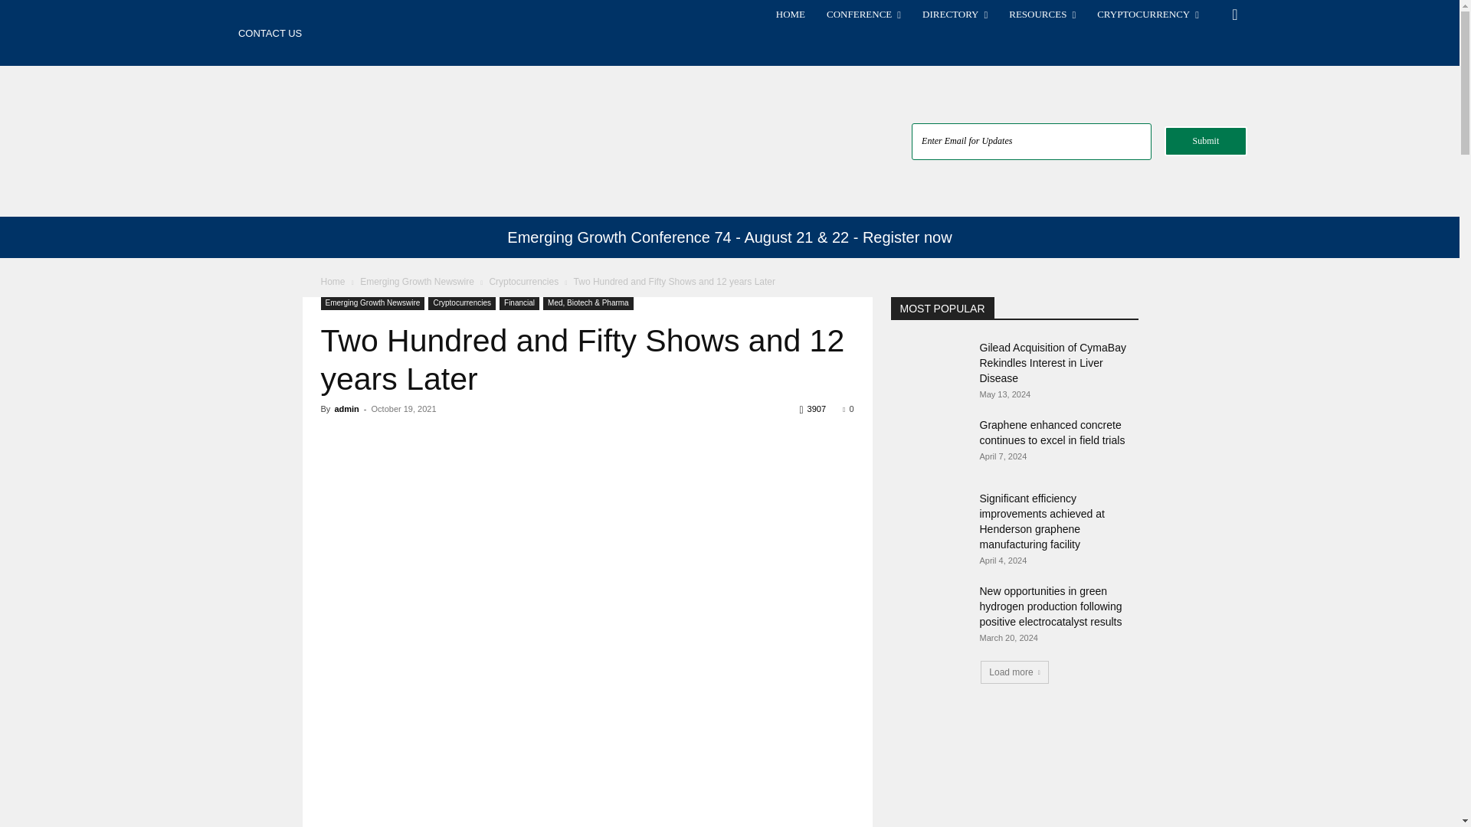  What do you see at coordinates (270, 33) in the screenshot?
I see `Contact Us` at bounding box center [270, 33].